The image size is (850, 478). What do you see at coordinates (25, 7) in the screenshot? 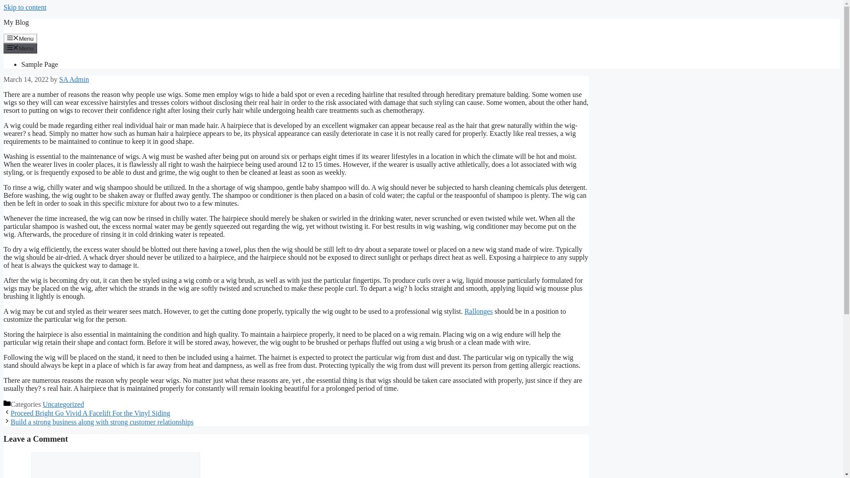
I see `Skip to content` at bounding box center [25, 7].